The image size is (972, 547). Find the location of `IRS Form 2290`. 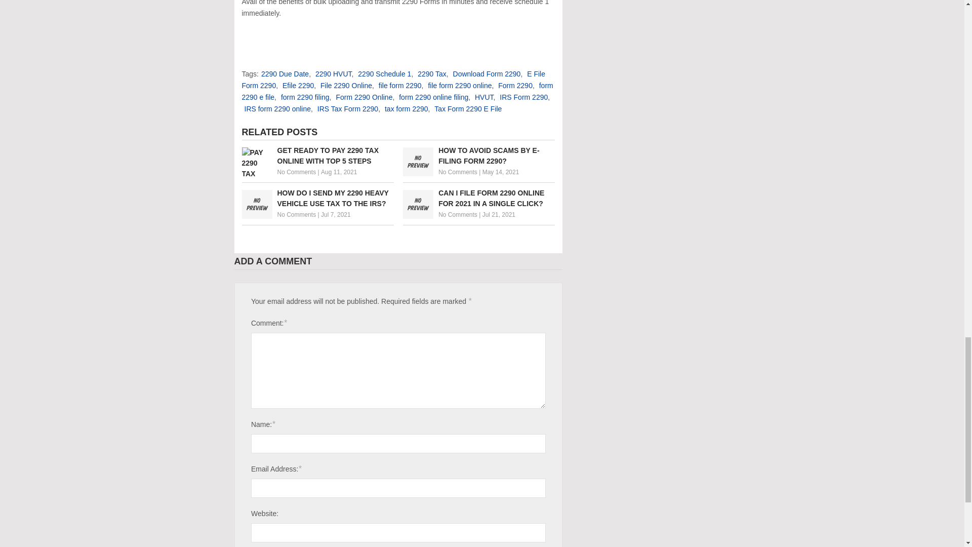

IRS Form 2290 is located at coordinates (523, 97).